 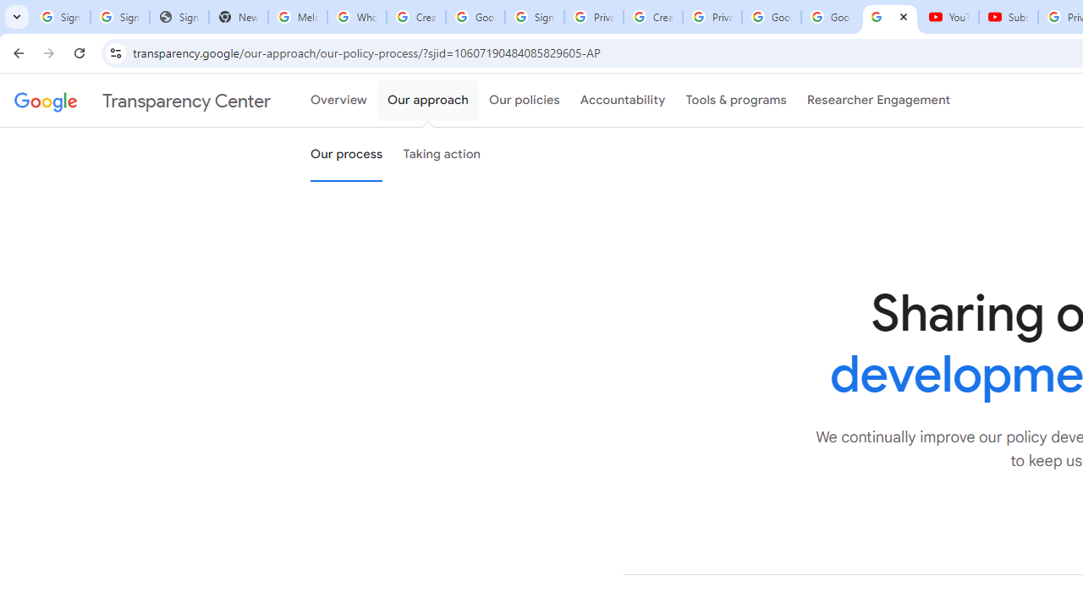 I want to click on Tools & programs, so click(x=736, y=101).